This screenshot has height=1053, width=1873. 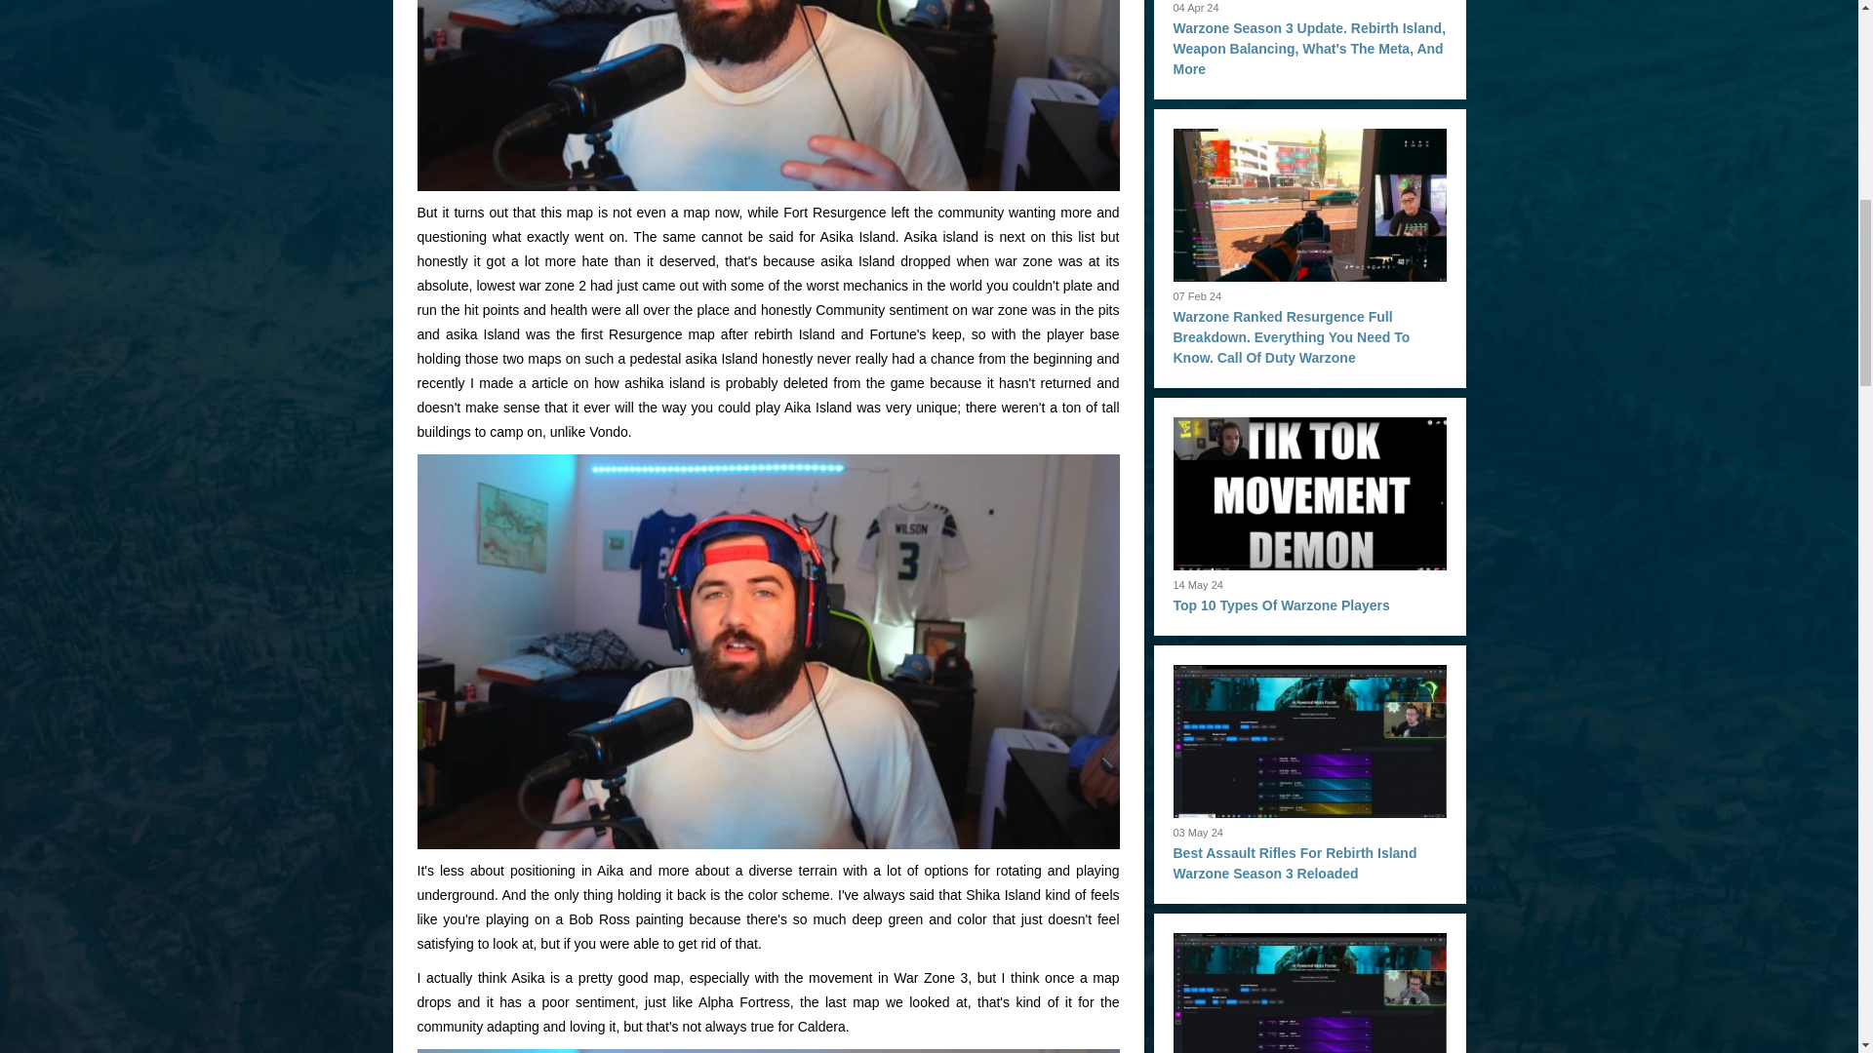 What do you see at coordinates (769, 96) in the screenshot?
I see `cod` at bounding box center [769, 96].